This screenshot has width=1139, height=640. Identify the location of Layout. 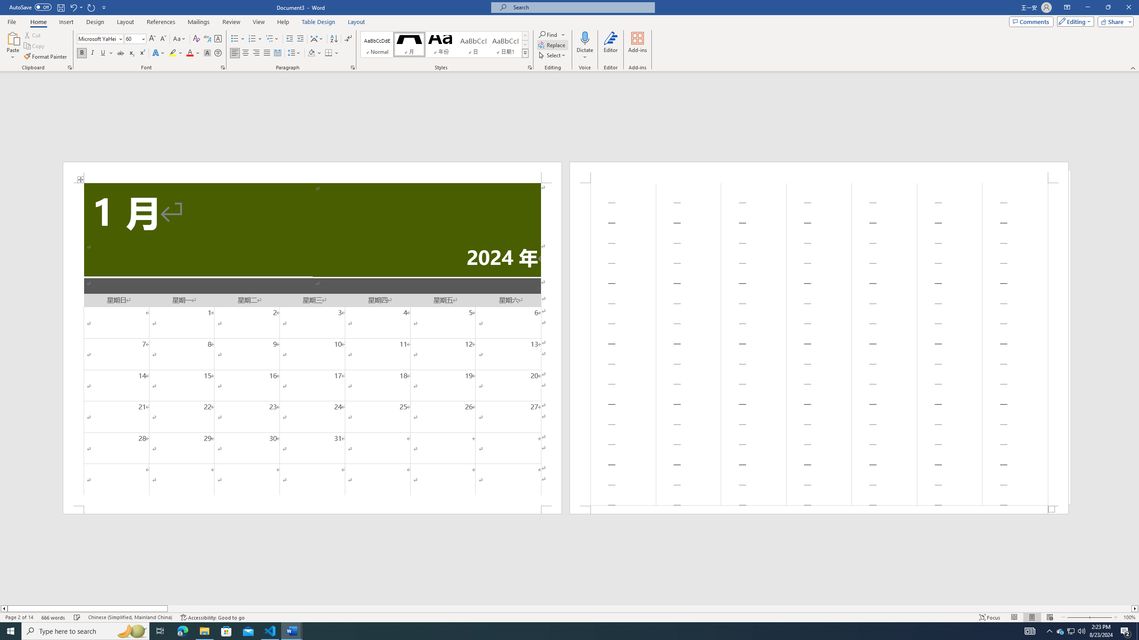
(356, 22).